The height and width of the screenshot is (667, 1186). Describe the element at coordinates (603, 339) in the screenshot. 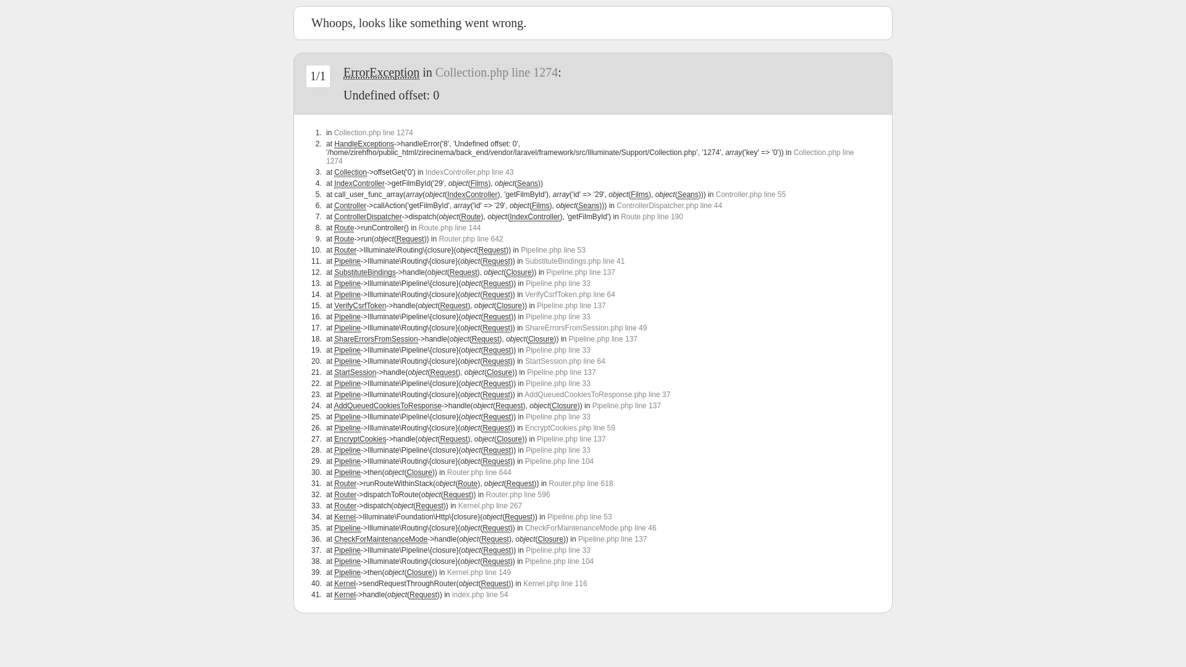

I see `Pipeline.php line 137` at that location.